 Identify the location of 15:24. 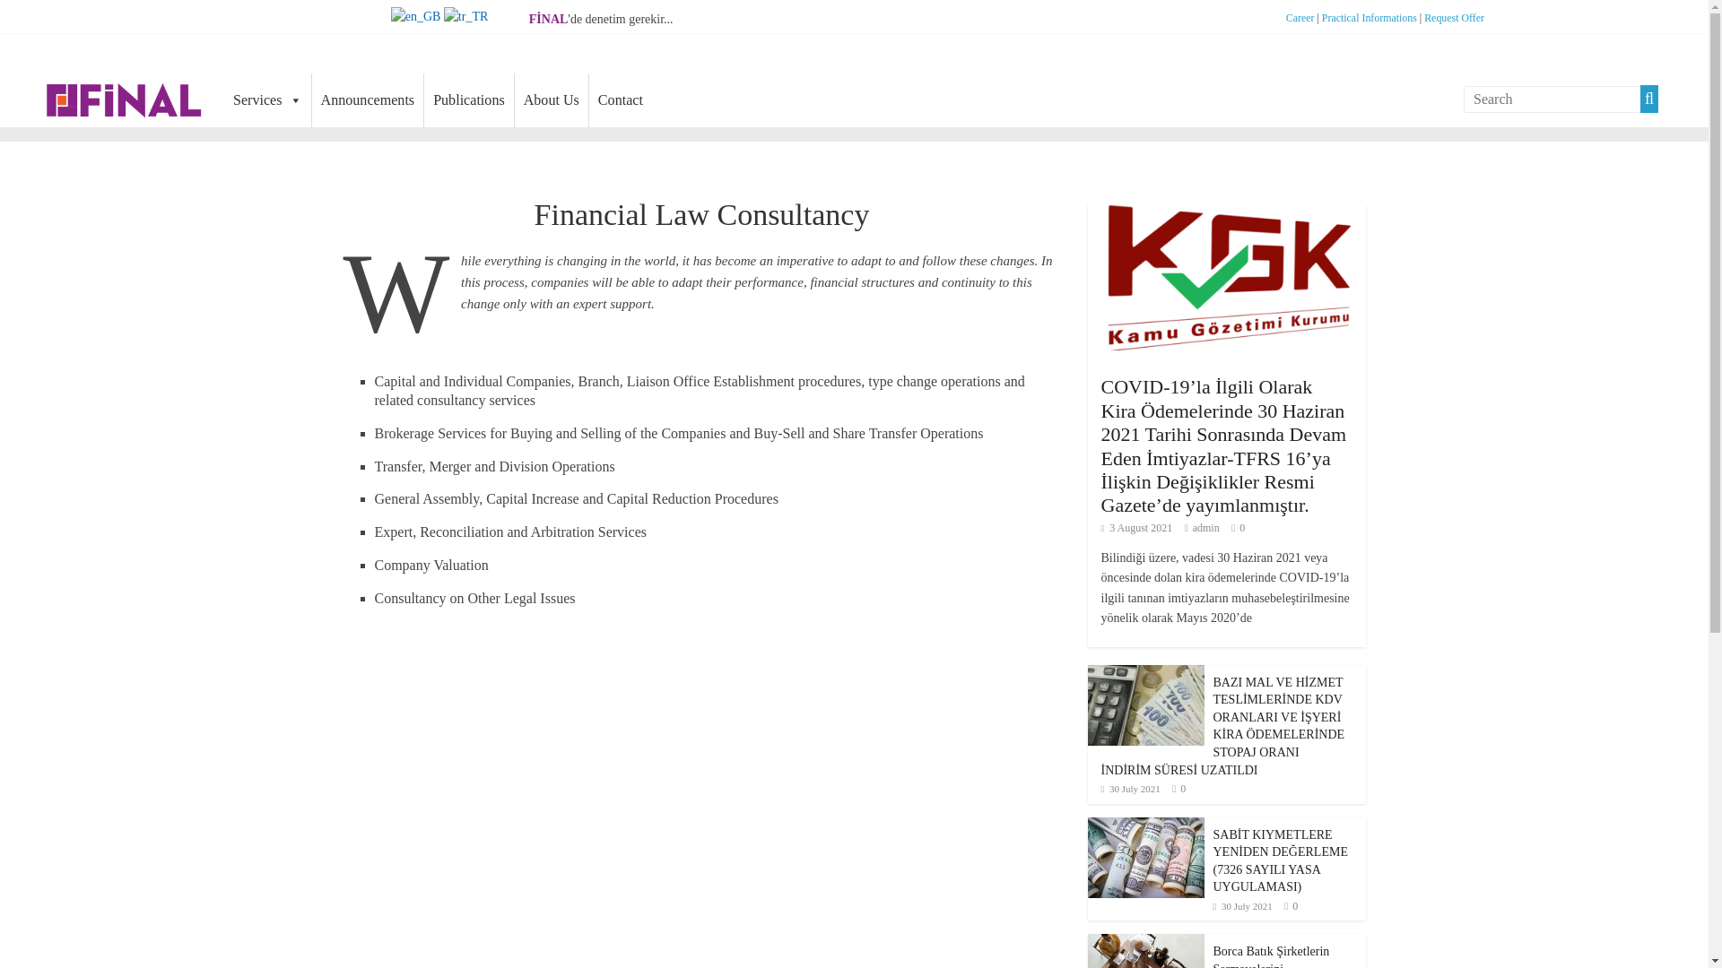
(1131, 788).